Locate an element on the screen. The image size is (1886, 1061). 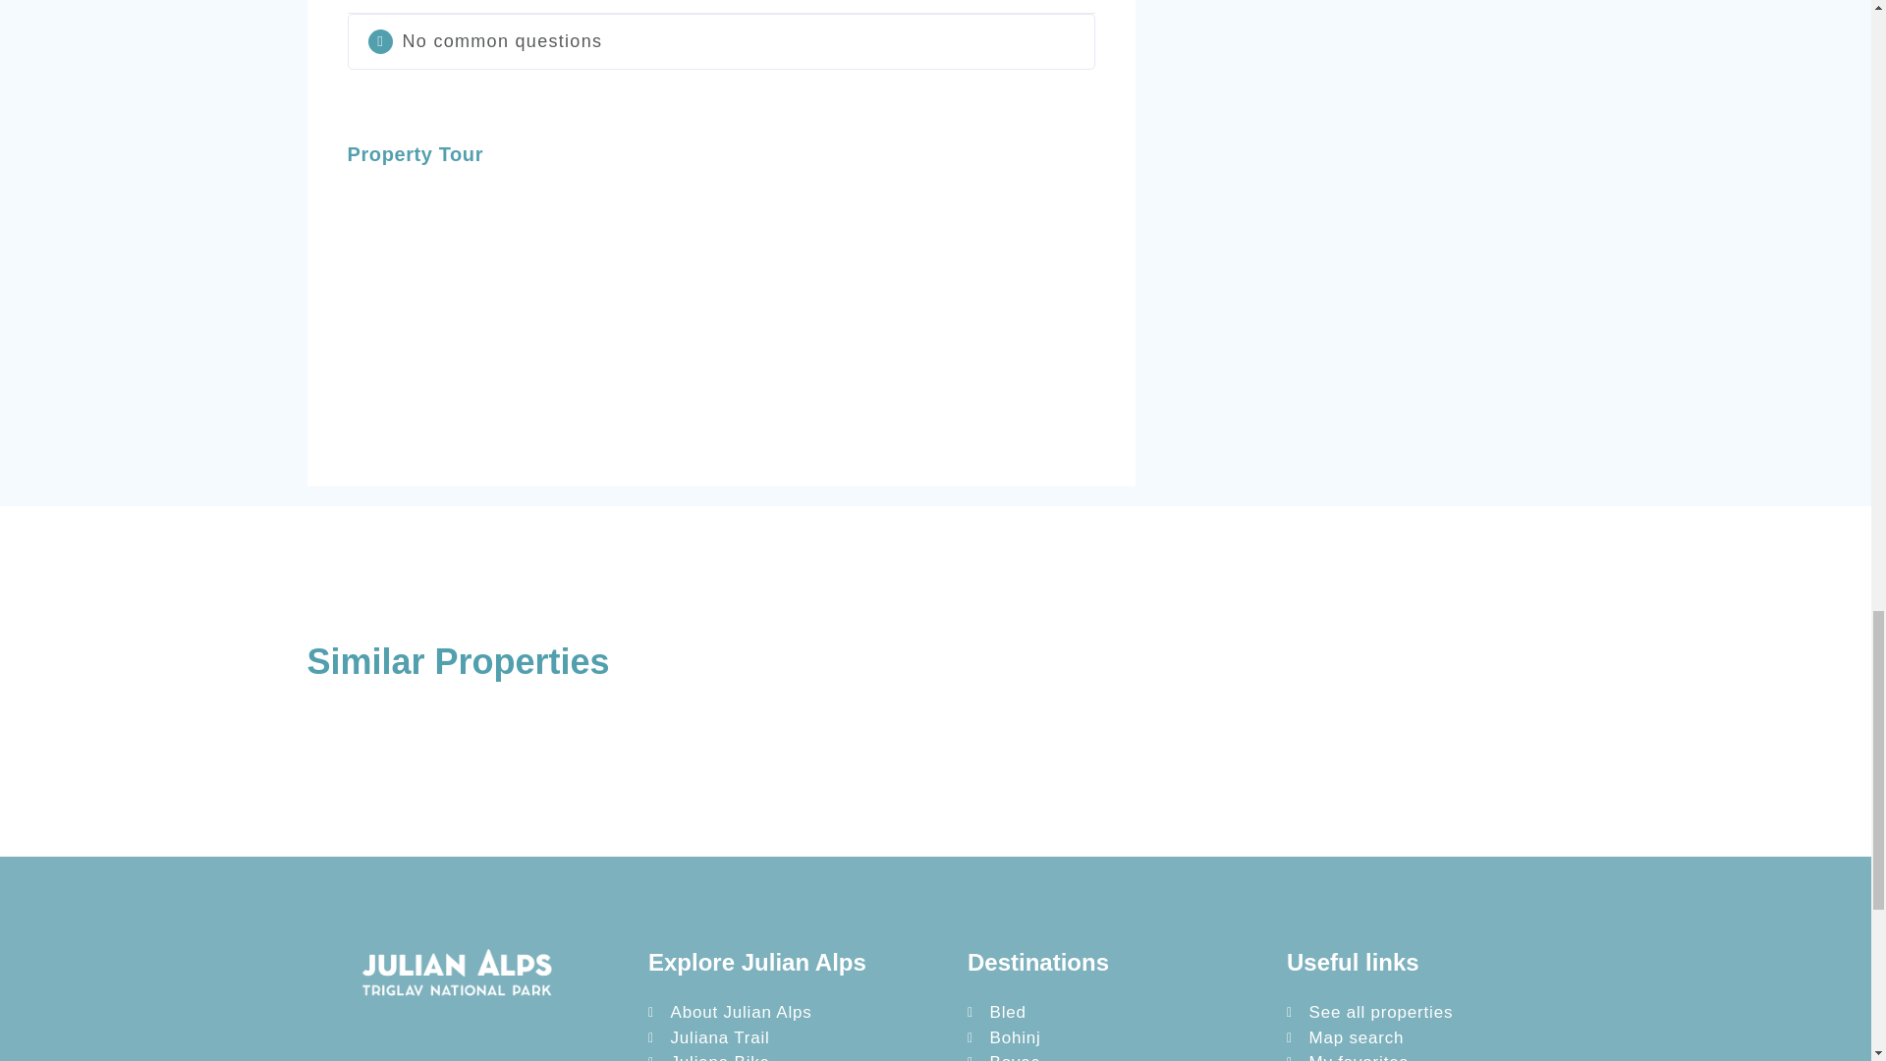
About Julian Alps is located at coordinates (792, 1013).